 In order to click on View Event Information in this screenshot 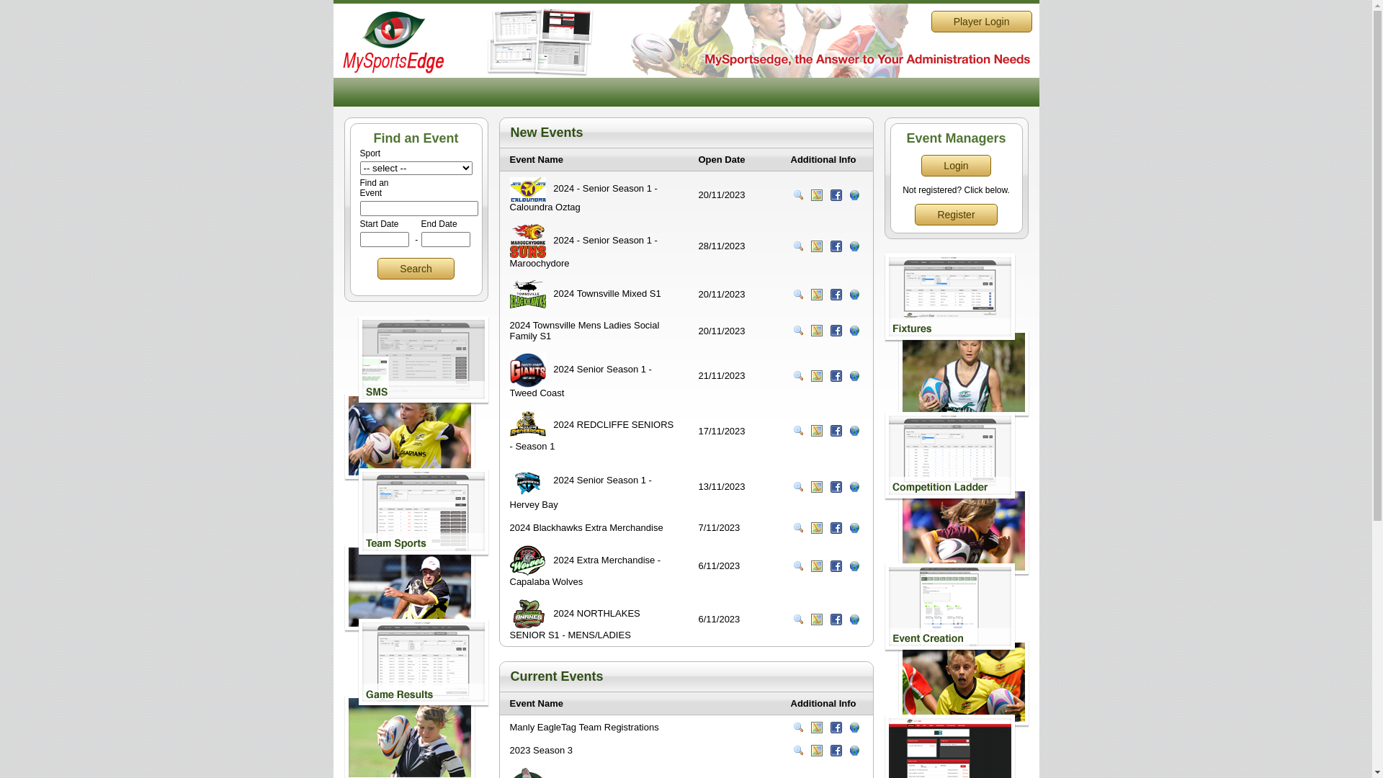, I will do `click(798, 566)`.